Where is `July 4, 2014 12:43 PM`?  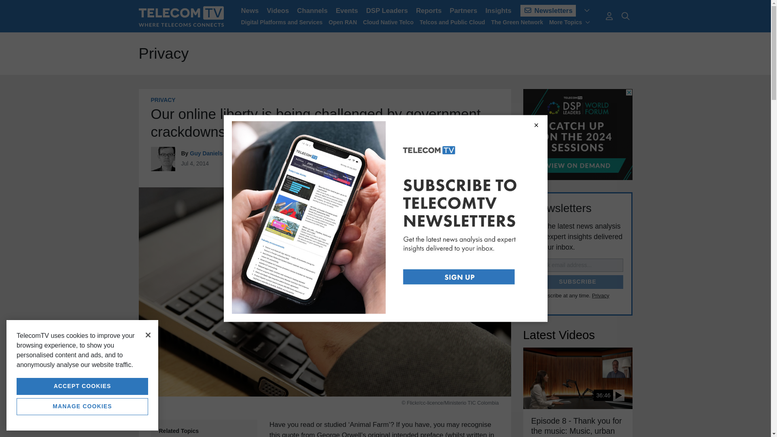 July 4, 2014 12:43 PM is located at coordinates (195, 163).